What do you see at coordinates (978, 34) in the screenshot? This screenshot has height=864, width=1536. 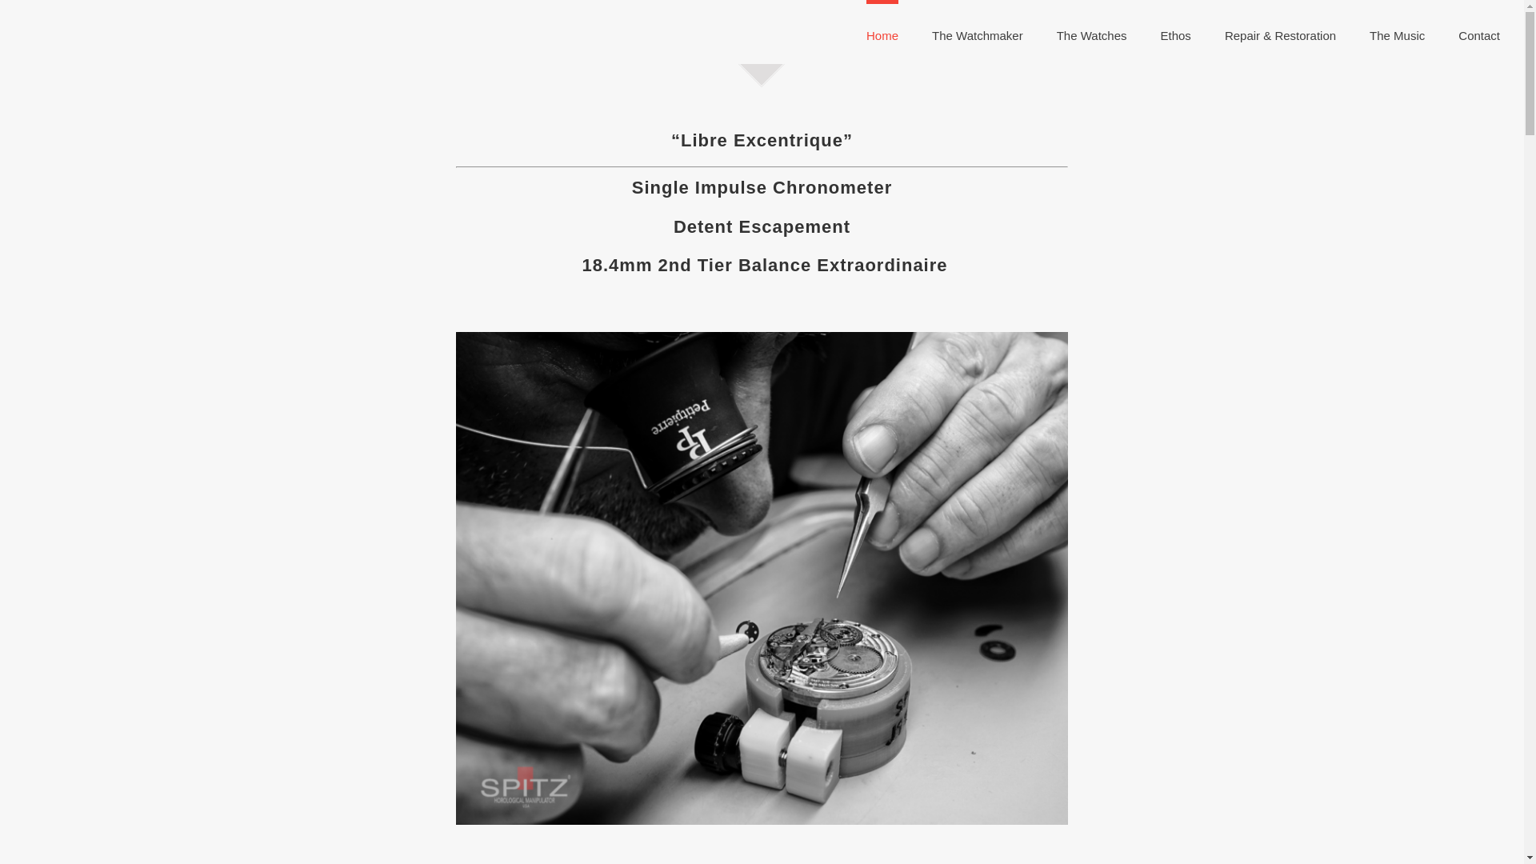 I see `The Watchmaker` at bounding box center [978, 34].